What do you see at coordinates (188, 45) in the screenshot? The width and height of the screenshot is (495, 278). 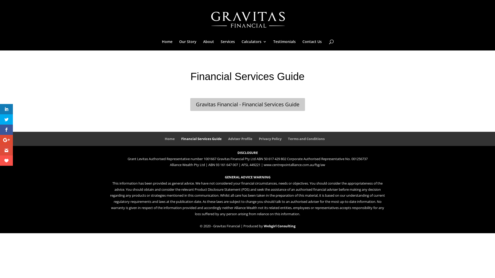 I see `Our Story` at bounding box center [188, 45].